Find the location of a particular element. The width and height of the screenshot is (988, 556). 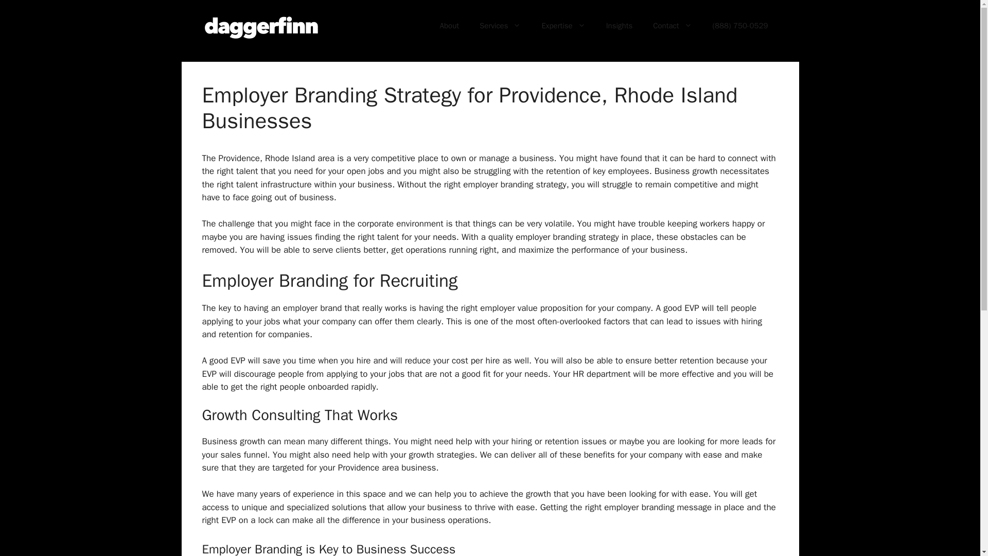

Expertise is located at coordinates (563, 26).